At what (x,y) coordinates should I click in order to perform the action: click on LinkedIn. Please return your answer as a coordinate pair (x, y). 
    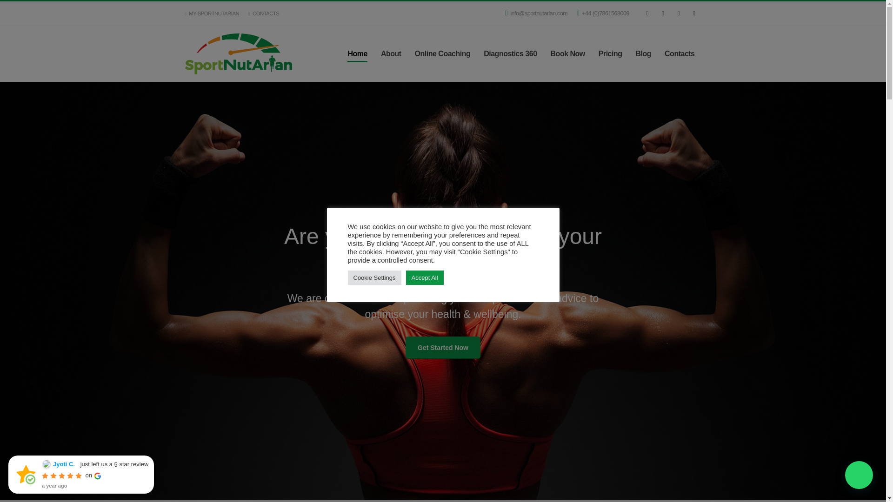
    Looking at the image, I should click on (694, 13).